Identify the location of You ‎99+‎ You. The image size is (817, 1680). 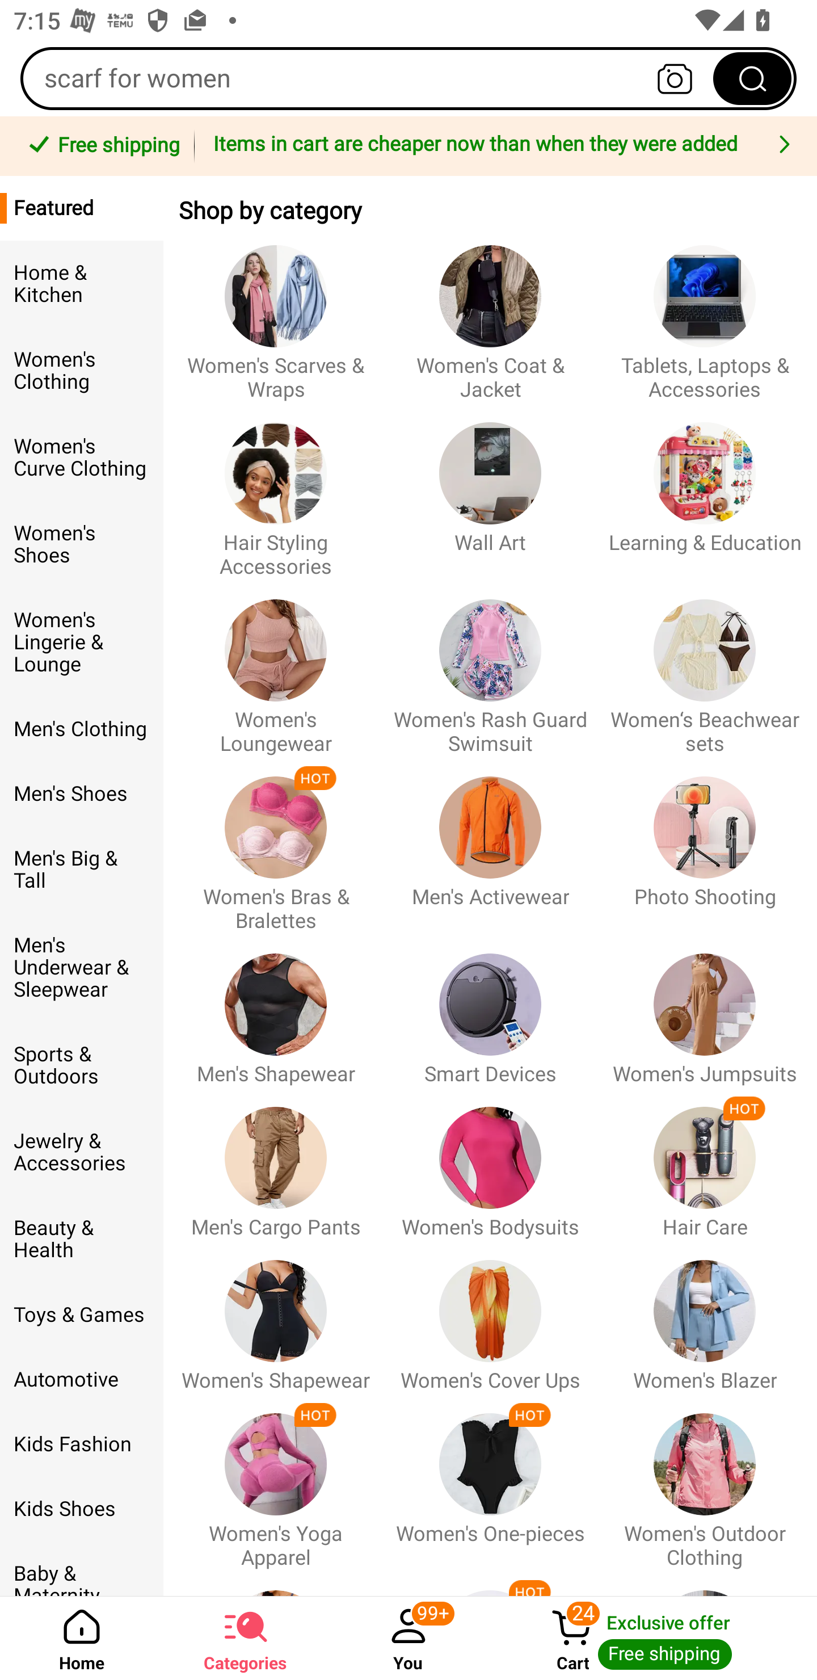
(408, 1638).